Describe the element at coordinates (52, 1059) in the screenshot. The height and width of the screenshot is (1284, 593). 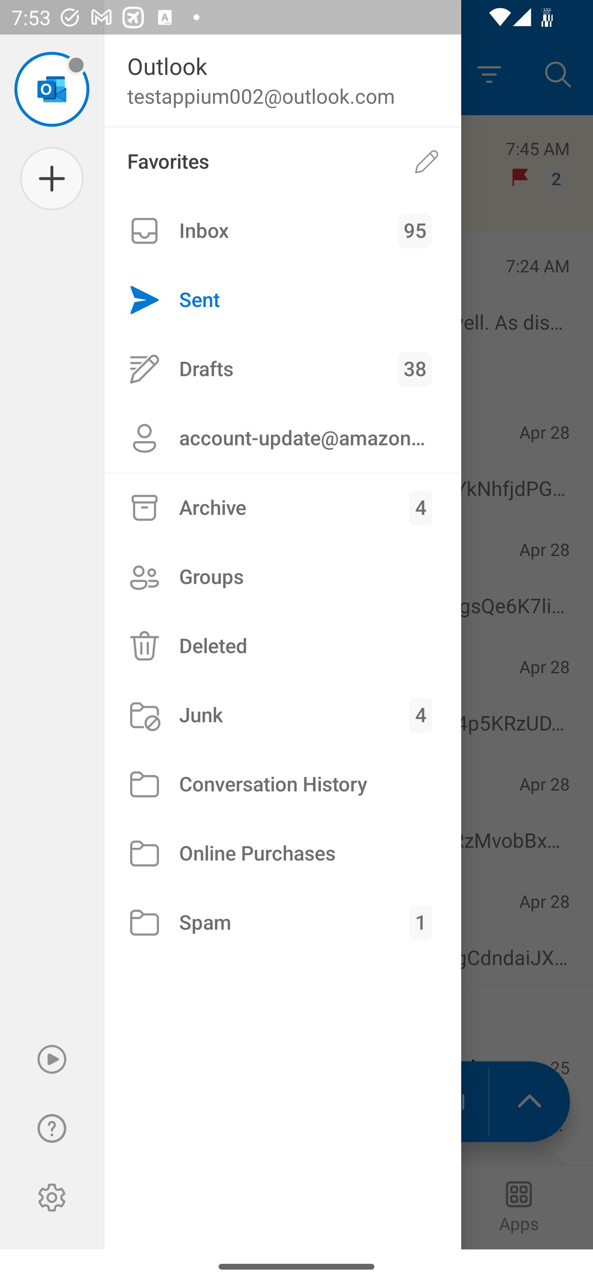
I see `Play My Emails` at that location.